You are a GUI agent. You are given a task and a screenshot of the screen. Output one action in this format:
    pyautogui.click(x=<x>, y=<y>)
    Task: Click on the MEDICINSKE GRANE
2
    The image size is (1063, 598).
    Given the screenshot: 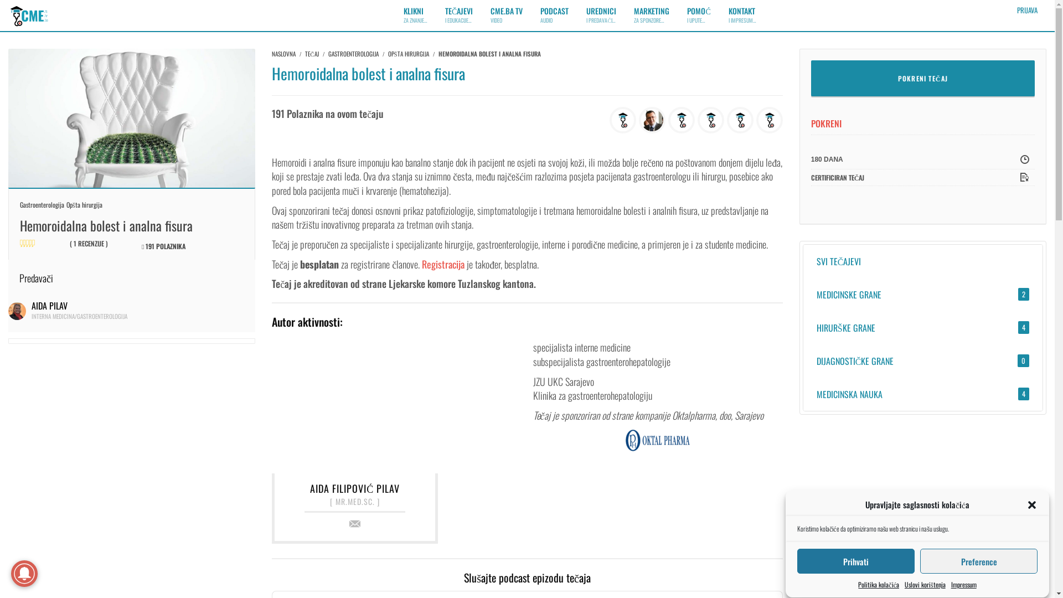 What is the action you would take?
    pyautogui.click(x=923, y=295)
    